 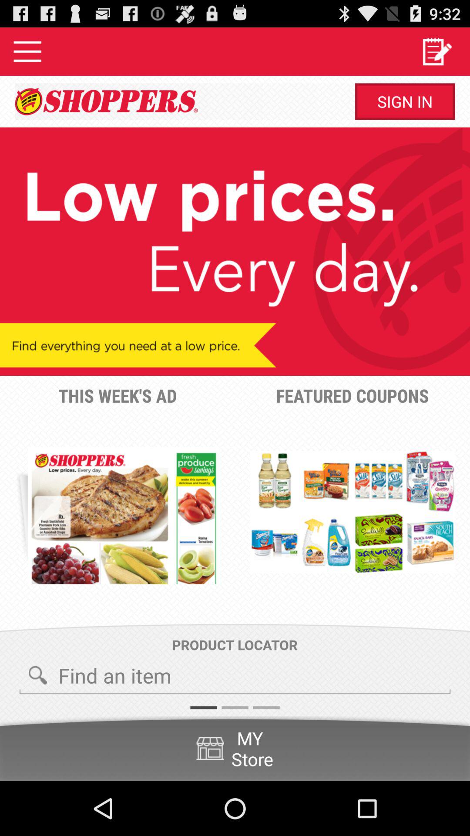 I want to click on menu bar, so click(x=27, y=51).